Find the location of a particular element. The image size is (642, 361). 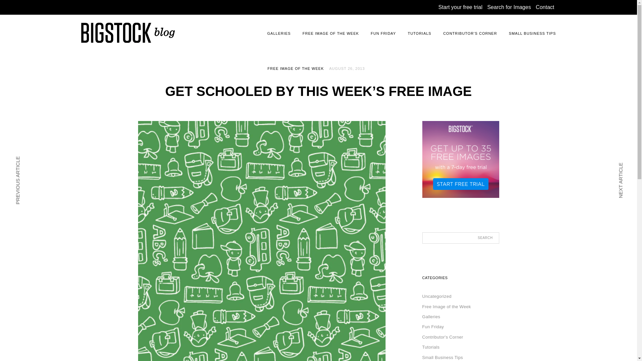

Contributor's Corner is located at coordinates (442, 337).